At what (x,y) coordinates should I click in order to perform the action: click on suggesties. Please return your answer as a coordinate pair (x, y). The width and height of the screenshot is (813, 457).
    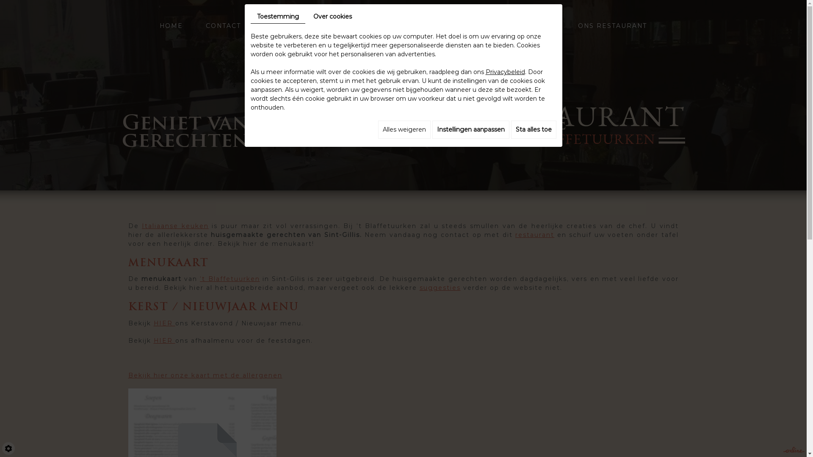
    Looking at the image, I should click on (440, 288).